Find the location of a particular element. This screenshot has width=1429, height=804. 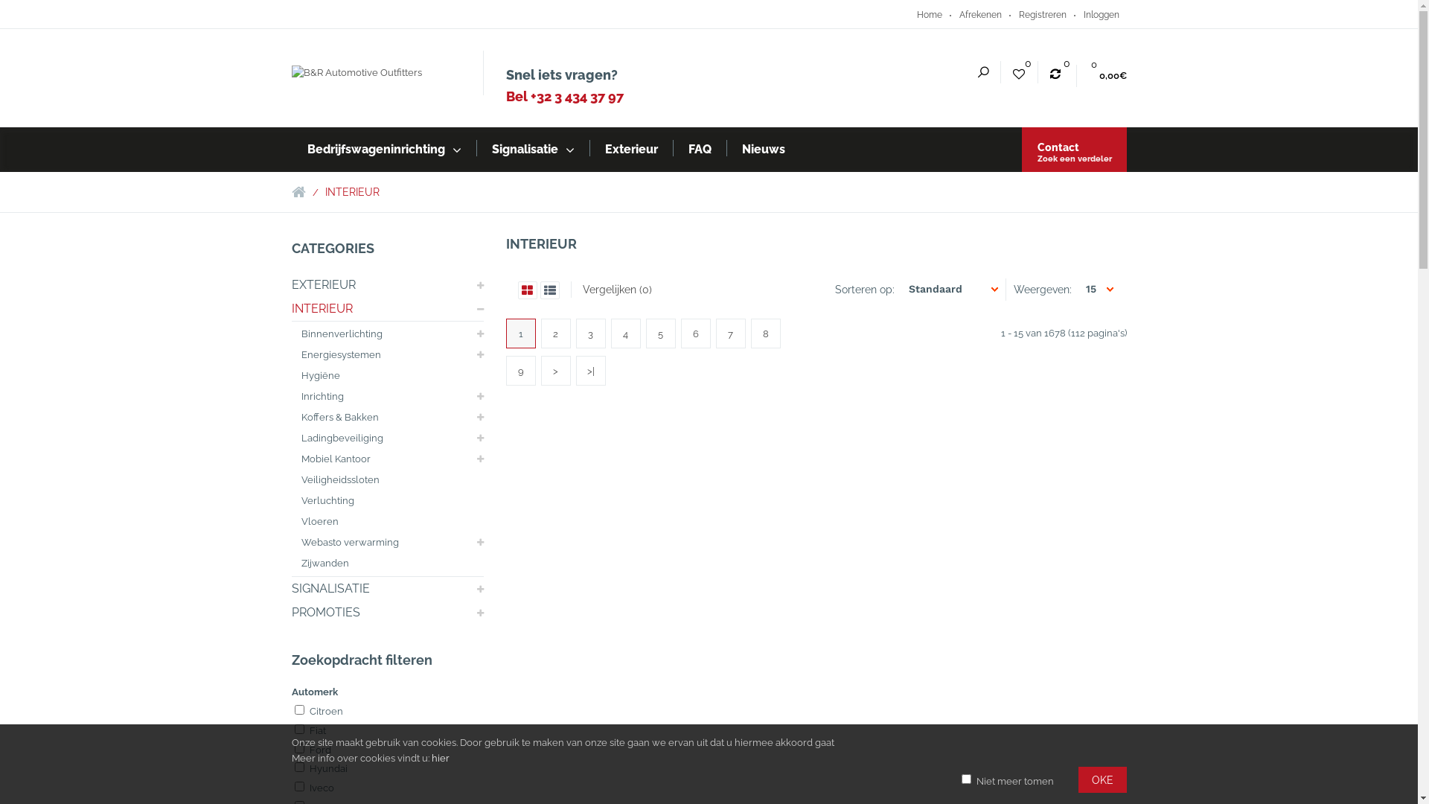

Afrekenen is located at coordinates (979, 15).